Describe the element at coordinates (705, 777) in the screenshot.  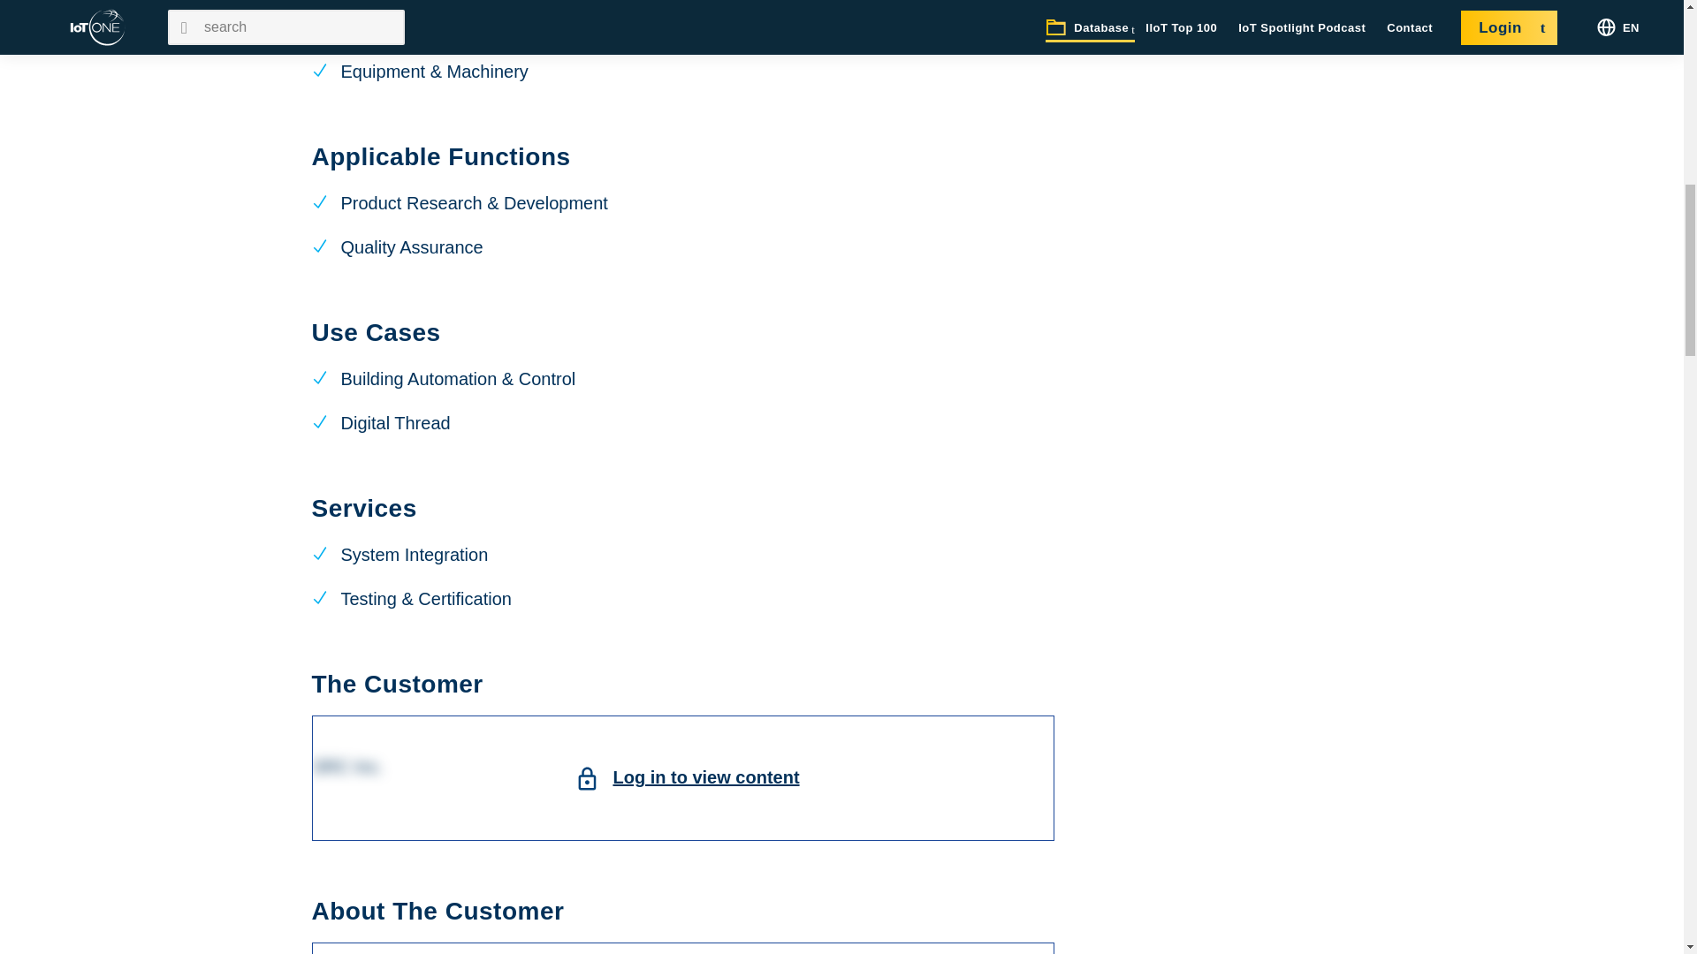
I see `Log in to view content` at that location.